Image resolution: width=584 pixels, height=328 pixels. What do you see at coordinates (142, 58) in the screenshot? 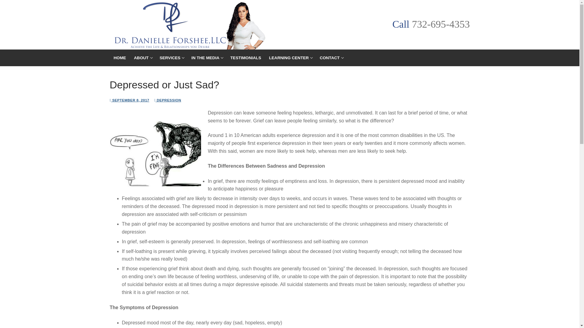
I see `HOME` at bounding box center [142, 58].